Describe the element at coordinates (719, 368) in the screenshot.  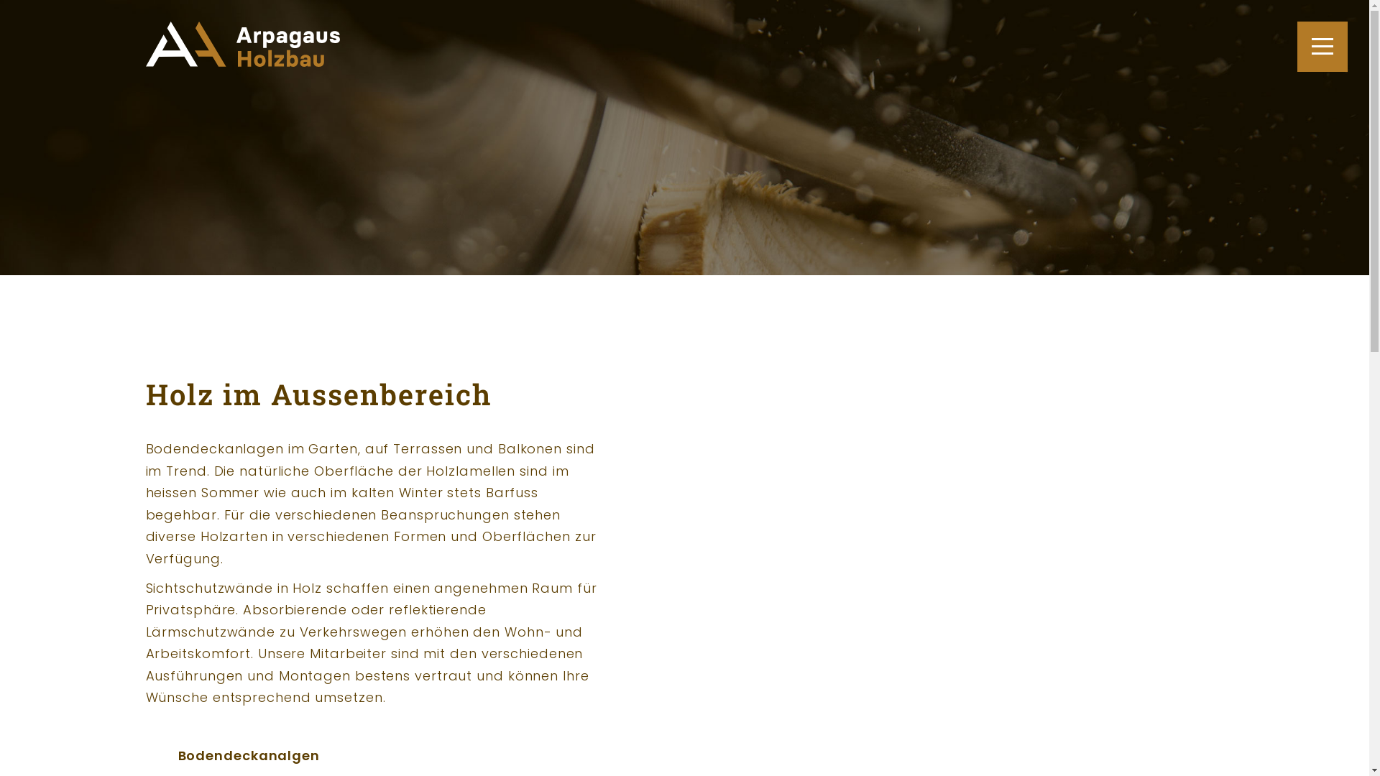
I see `holz-im-aussenbereich-02` at that location.